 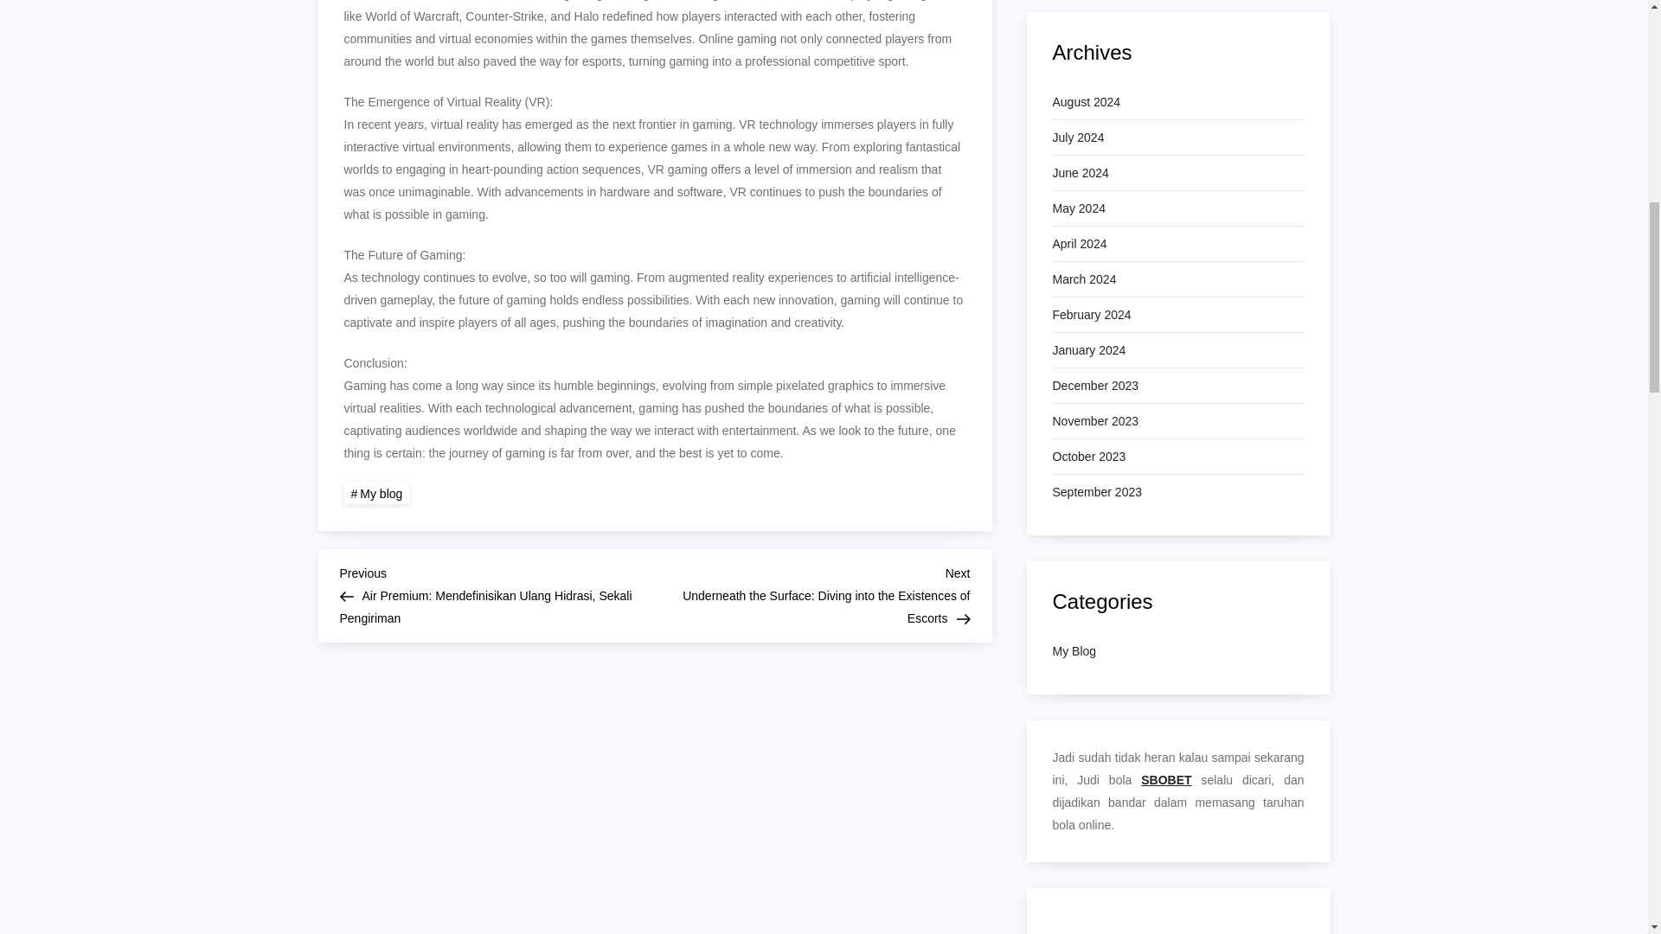 I want to click on October 2023, so click(x=1088, y=457).